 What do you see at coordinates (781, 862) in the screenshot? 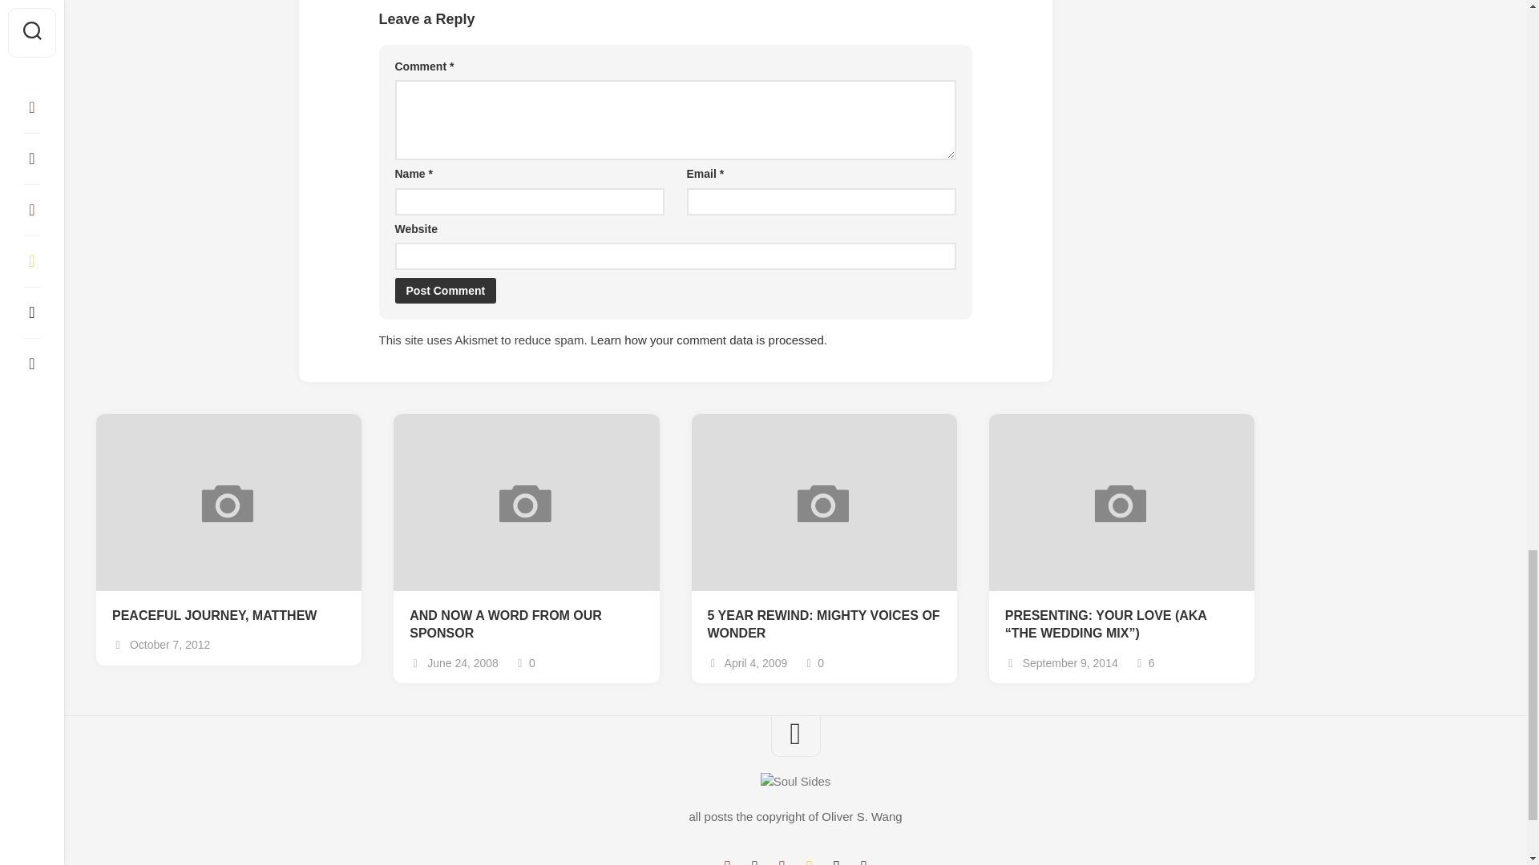
I see `instagram` at bounding box center [781, 862].